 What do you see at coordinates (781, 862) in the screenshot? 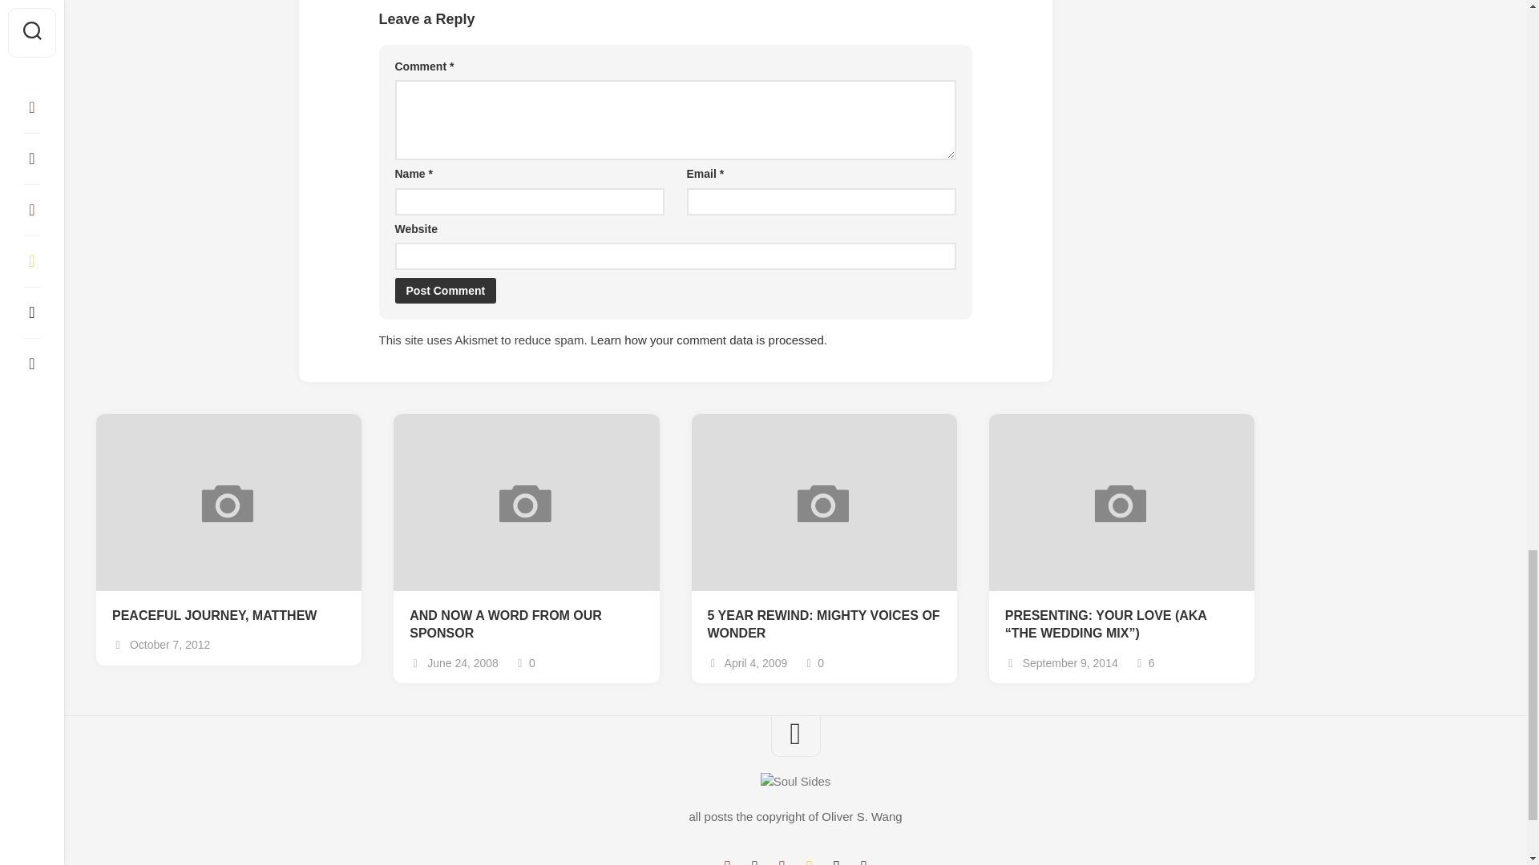
I see `instagram` at bounding box center [781, 862].